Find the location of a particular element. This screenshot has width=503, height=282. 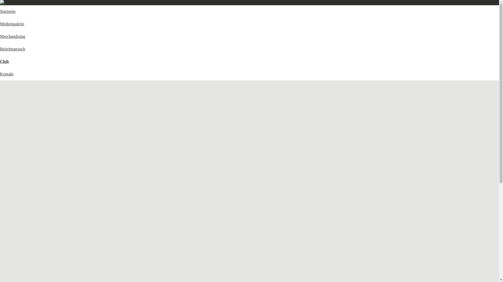

Kontakt is located at coordinates (7, 74).